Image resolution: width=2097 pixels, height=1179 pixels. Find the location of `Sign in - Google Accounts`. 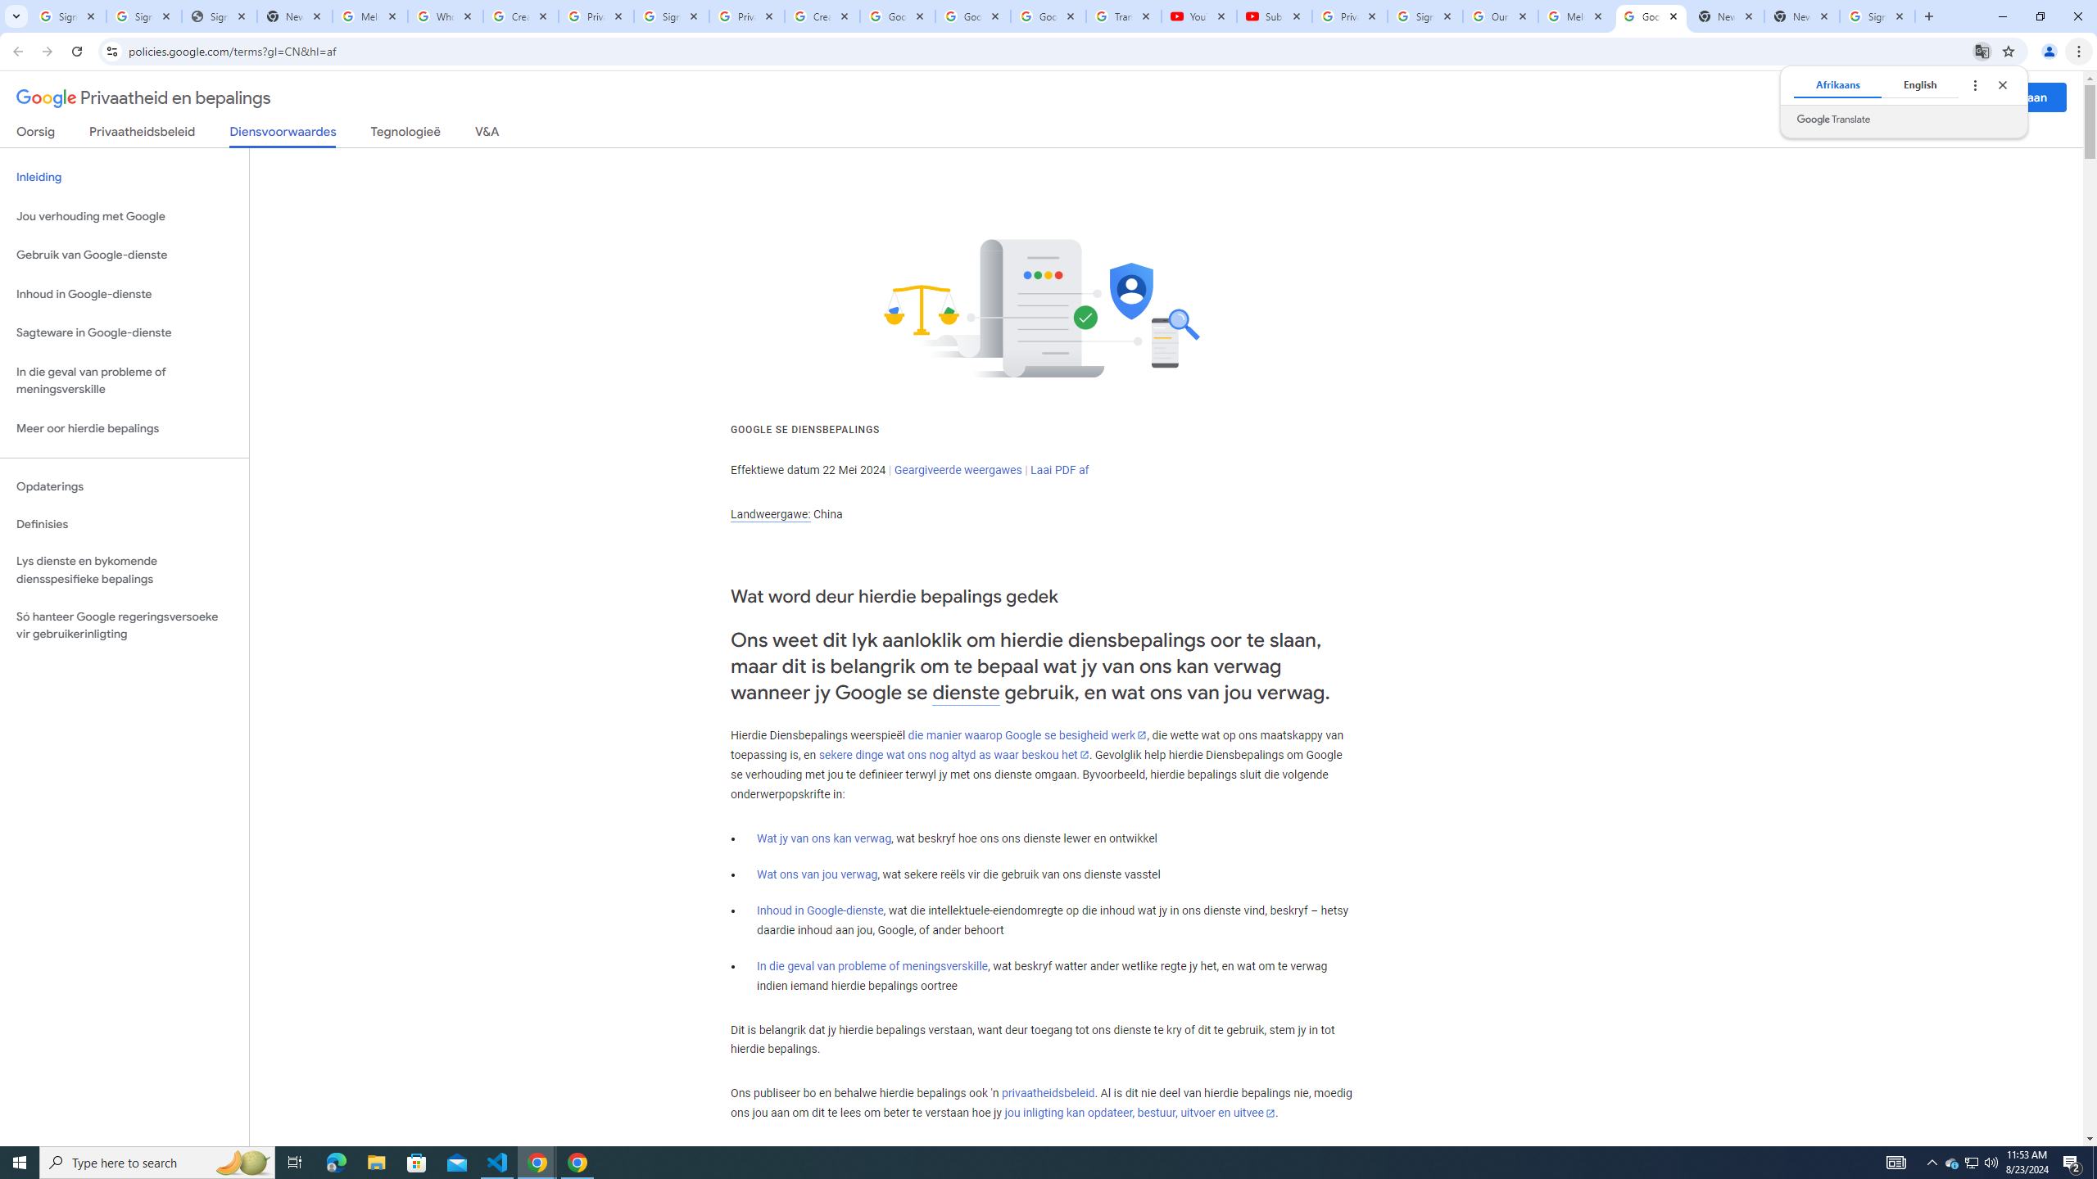

Sign in - Google Accounts is located at coordinates (672, 16).